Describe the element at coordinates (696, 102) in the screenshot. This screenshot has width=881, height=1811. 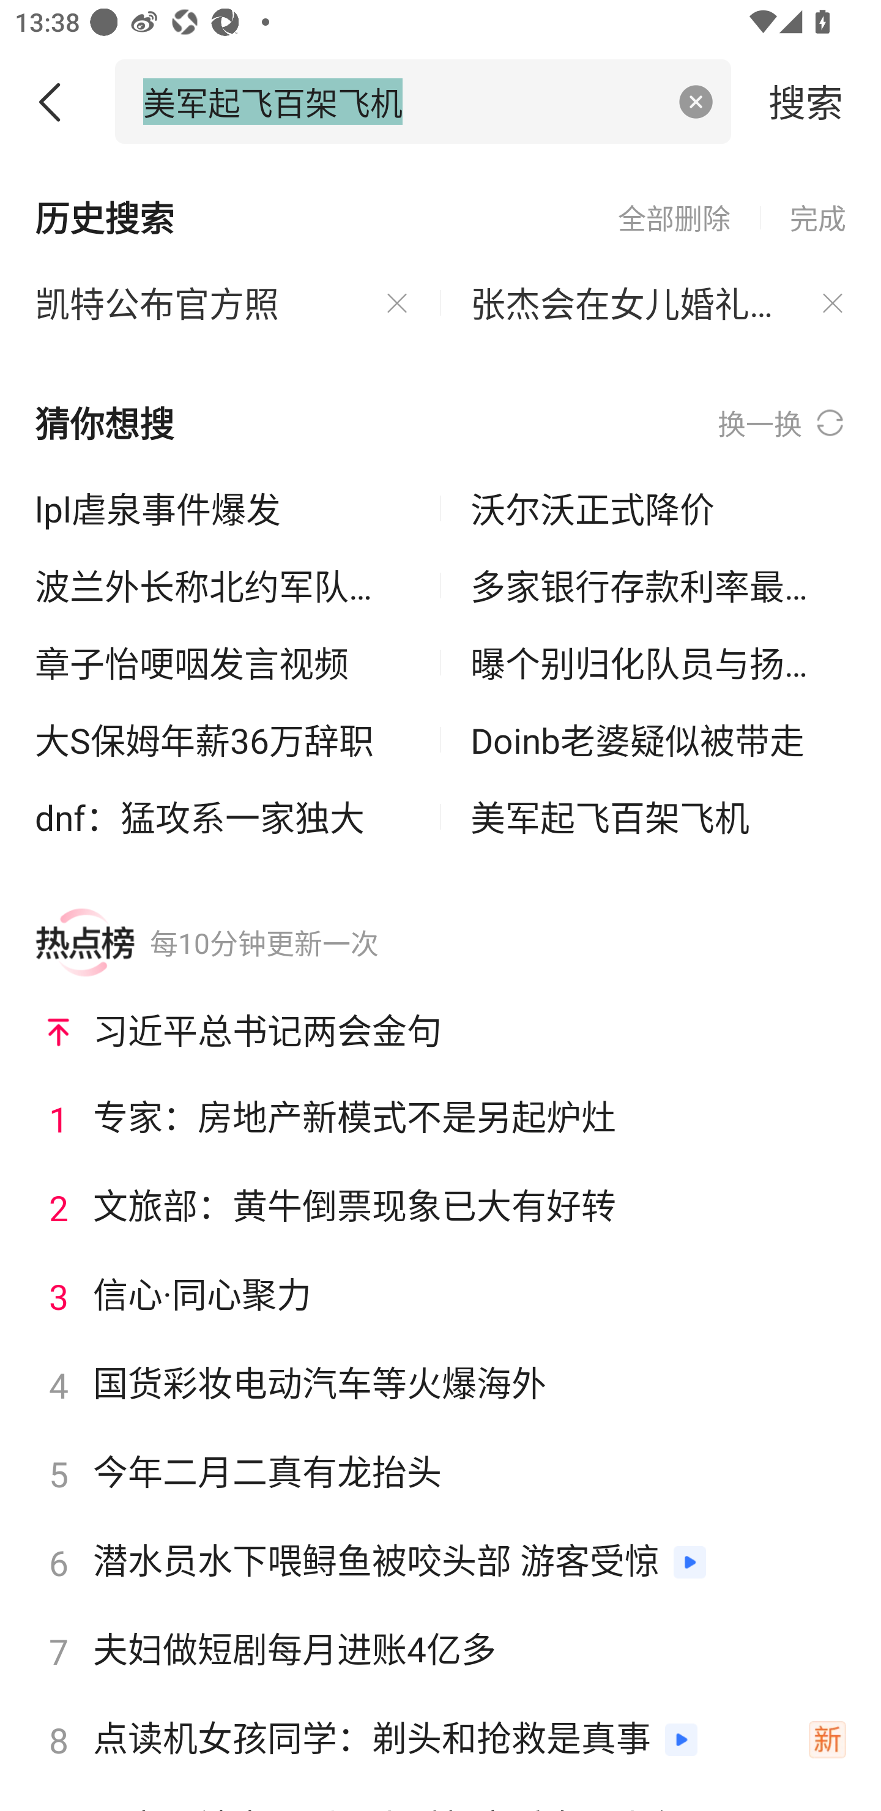
I see `清空` at that location.